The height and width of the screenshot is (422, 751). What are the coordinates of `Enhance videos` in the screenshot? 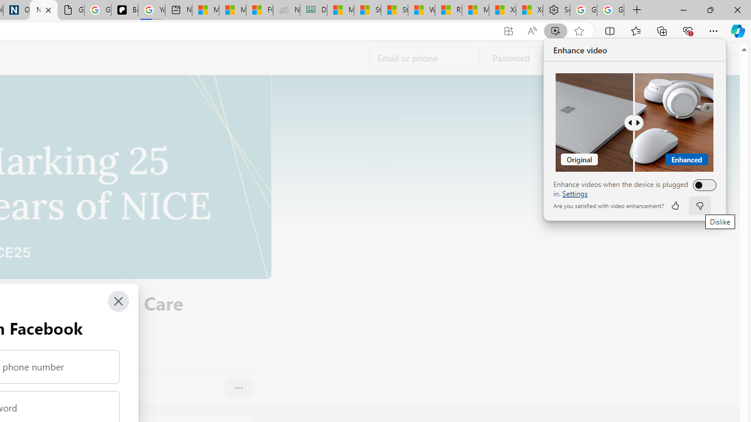 It's located at (702, 185).